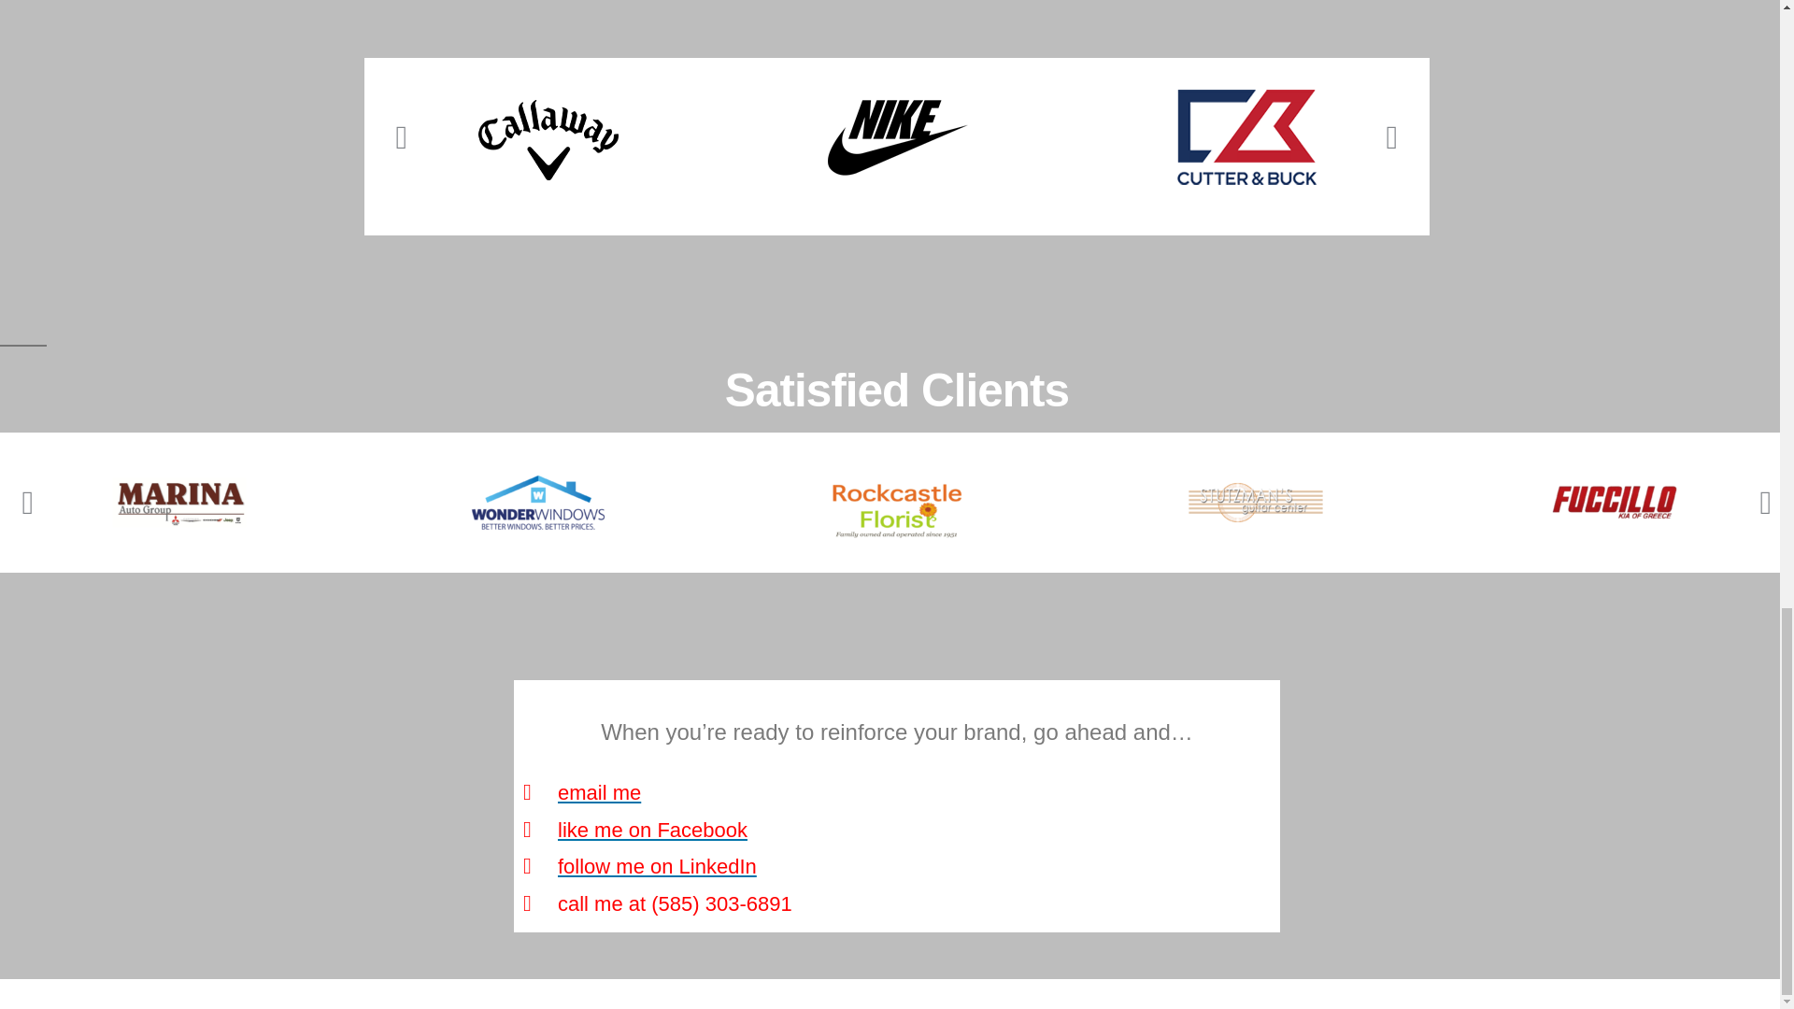  I want to click on like me on Facebook, so click(897, 831).